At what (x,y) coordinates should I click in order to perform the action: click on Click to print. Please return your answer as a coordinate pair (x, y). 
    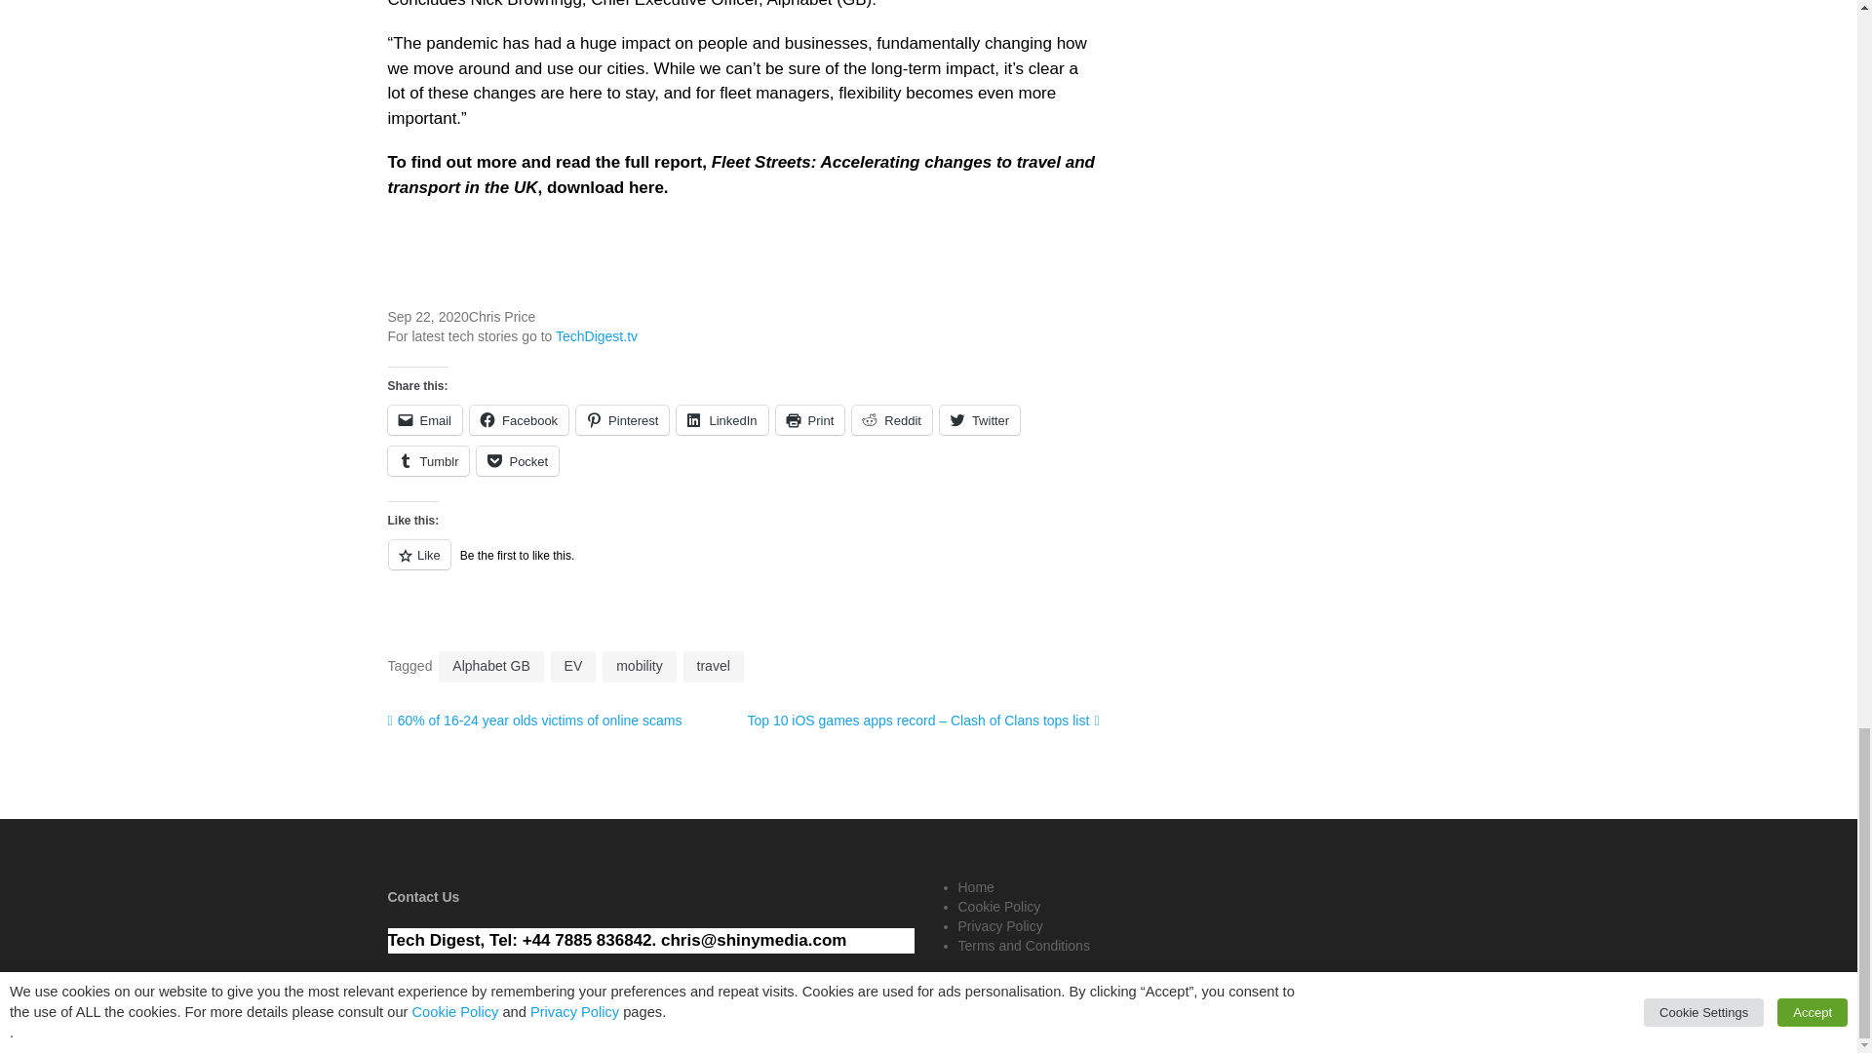
    Looking at the image, I should click on (811, 419).